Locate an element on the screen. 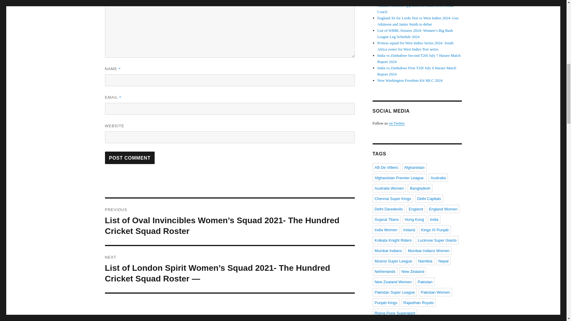  Post Comment is located at coordinates (130, 158).